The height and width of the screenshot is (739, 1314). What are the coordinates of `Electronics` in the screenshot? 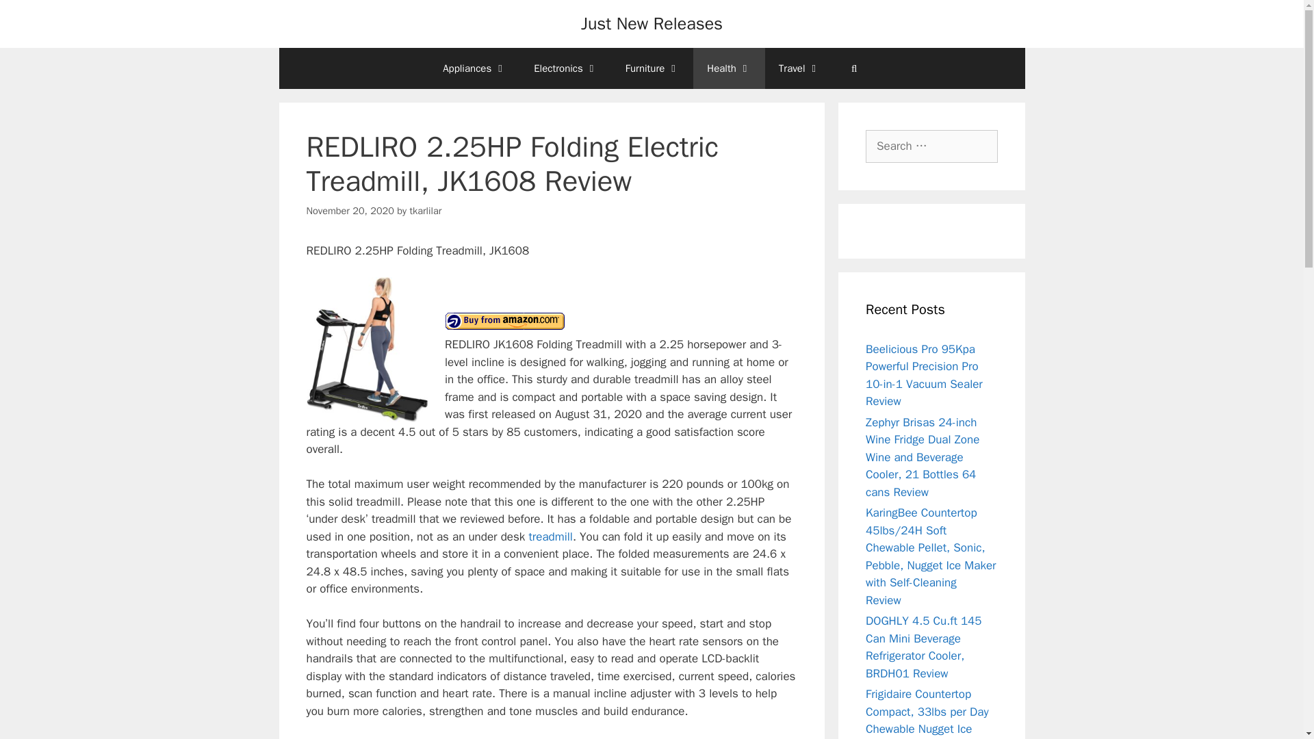 It's located at (566, 68).